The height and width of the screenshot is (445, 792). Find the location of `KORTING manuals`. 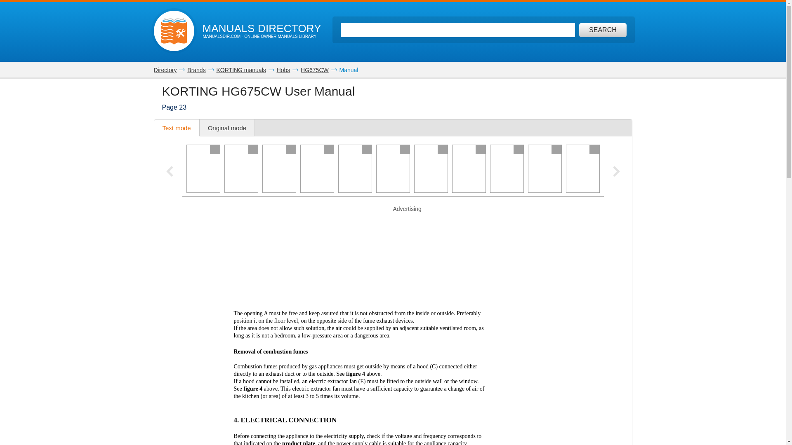

KORTING manuals is located at coordinates (241, 70).